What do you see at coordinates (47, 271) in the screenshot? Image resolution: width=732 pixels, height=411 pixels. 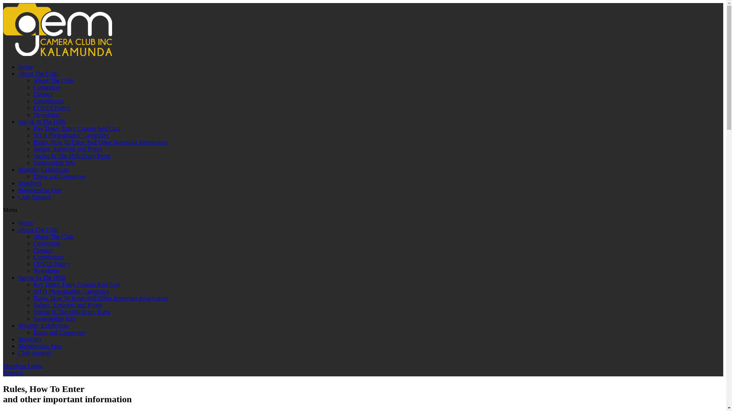 I see `Newsletter` at bounding box center [47, 271].